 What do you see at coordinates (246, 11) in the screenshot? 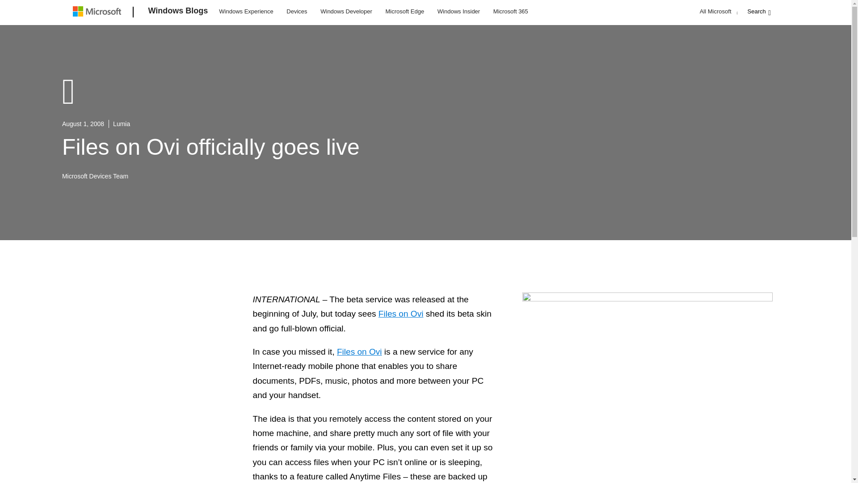
I see `Windows Experience` at bounding box center [246, 11].